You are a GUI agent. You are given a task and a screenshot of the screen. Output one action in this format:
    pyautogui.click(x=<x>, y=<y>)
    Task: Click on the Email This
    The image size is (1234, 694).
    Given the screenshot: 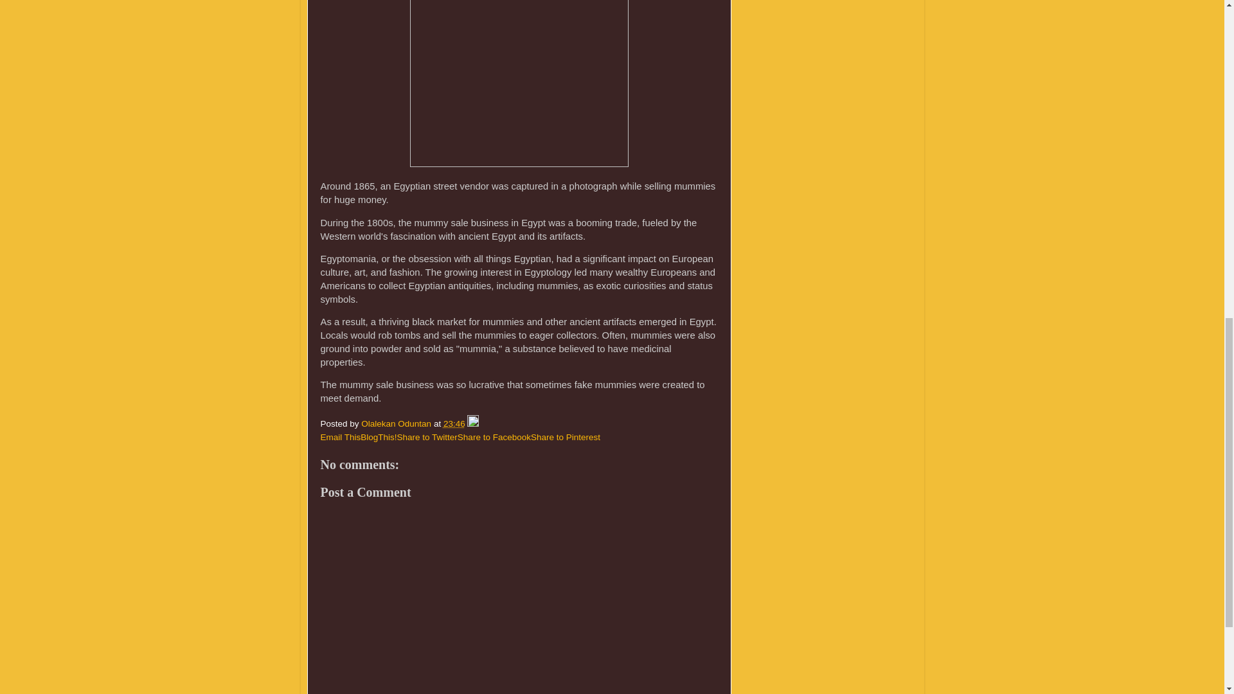 What is the action you would take?
    pyautogui.click(x=339, y=437)
    